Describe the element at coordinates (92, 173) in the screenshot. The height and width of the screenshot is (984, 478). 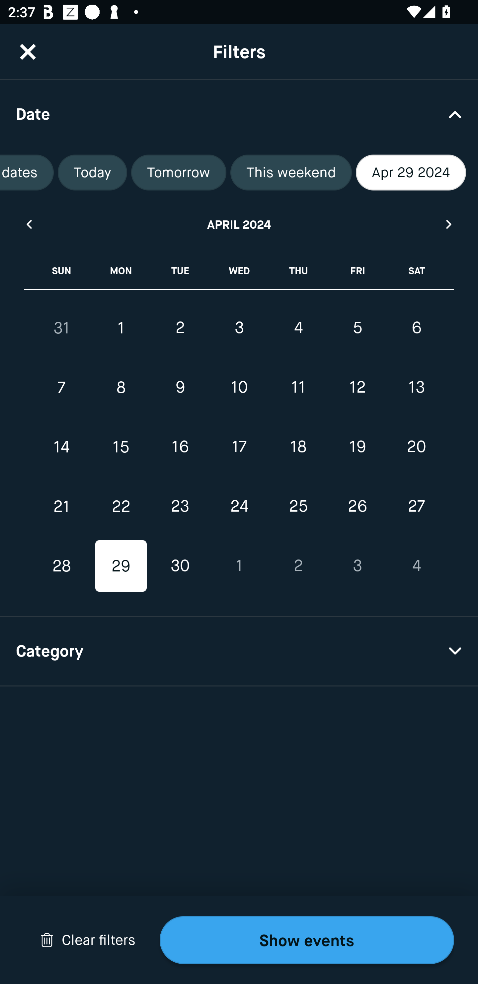
I see `Today` at that location.